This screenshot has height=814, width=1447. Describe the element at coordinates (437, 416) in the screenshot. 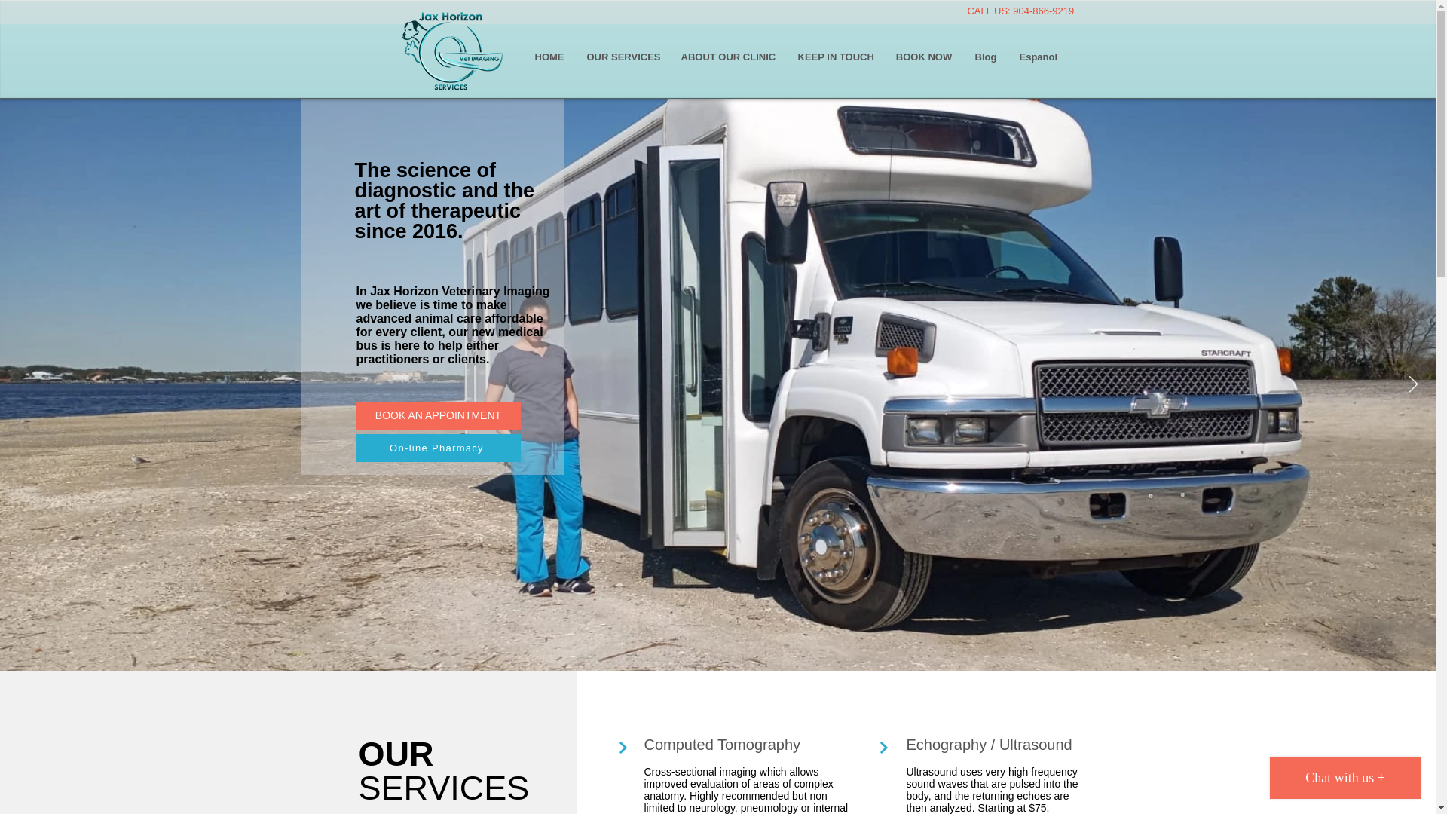

I see `BOOK AN APPOINTMENT` at that location.